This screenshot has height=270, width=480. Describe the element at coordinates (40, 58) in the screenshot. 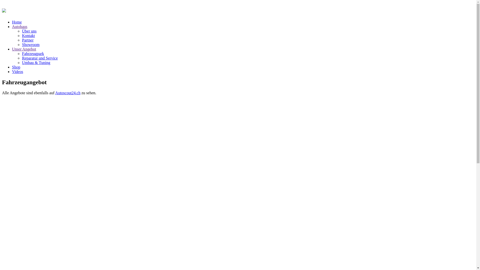

I see `Reparatur und Service` at that location.